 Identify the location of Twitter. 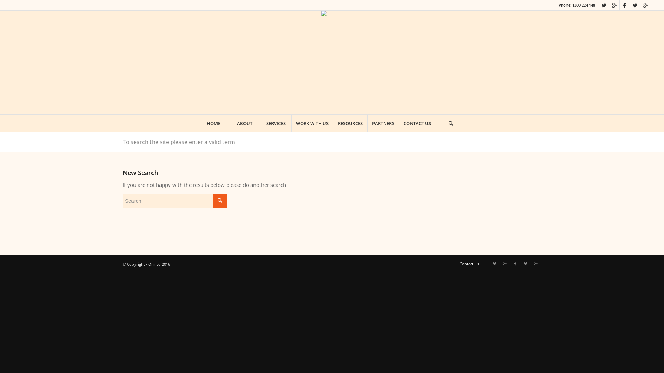
(635, 5).